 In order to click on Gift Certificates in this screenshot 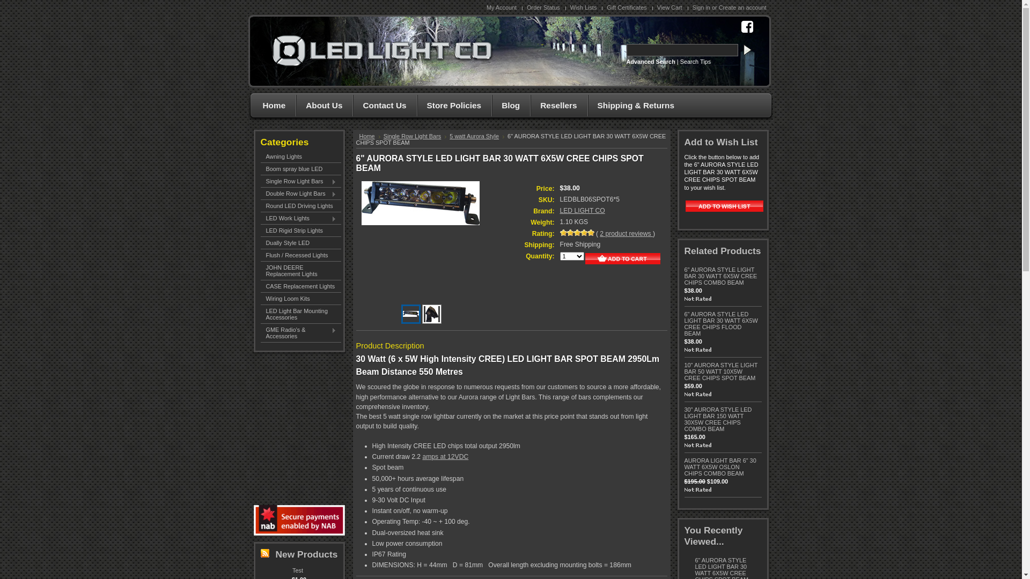, I will do `click(628, 8)`.